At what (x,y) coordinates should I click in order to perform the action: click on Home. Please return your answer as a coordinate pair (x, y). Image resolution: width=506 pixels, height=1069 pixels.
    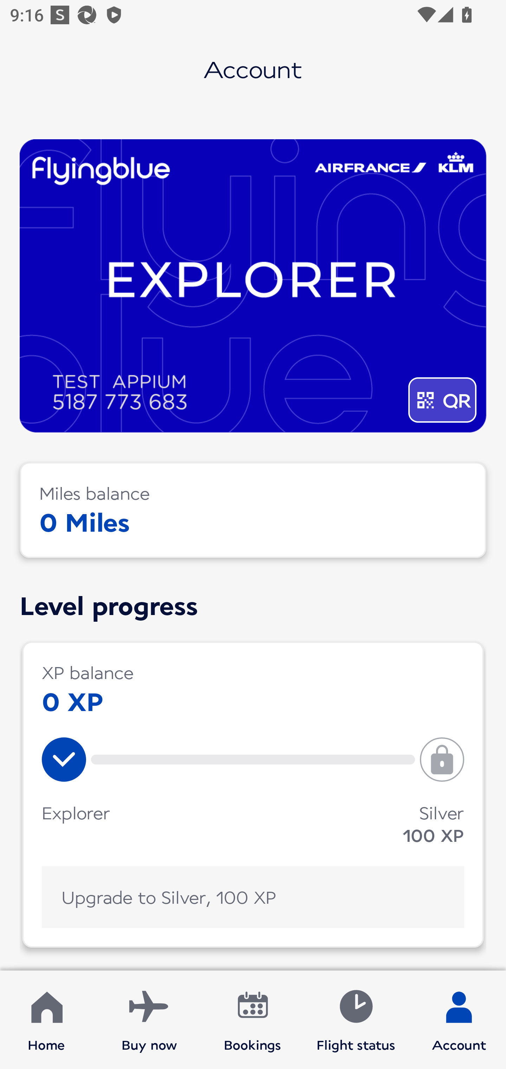
    Looking at the image, I should click on (46, 1020).